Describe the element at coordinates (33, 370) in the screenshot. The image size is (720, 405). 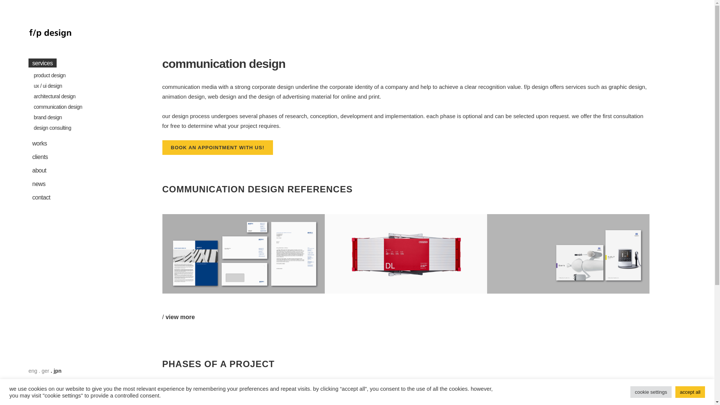
I see `eng` at that location.